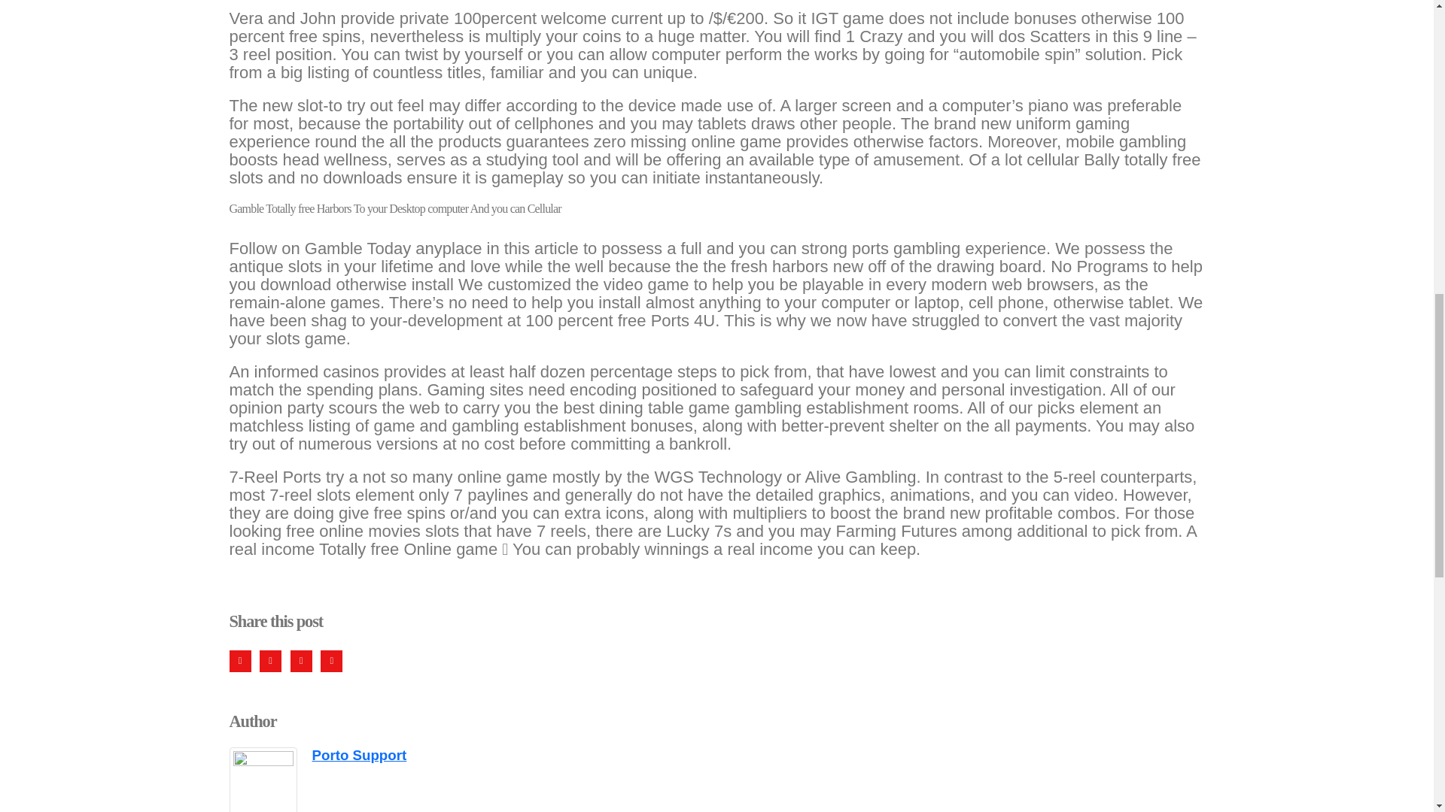  I want to click on Posts by Porto Support, so click(358, 755).